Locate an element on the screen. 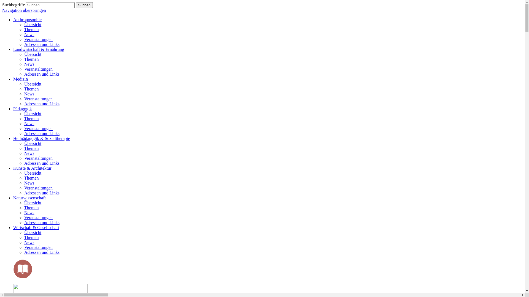 Image resolution: width=529 pixels, height=297 pixels. Veranstaltungen is located at coordinates (39, 158).